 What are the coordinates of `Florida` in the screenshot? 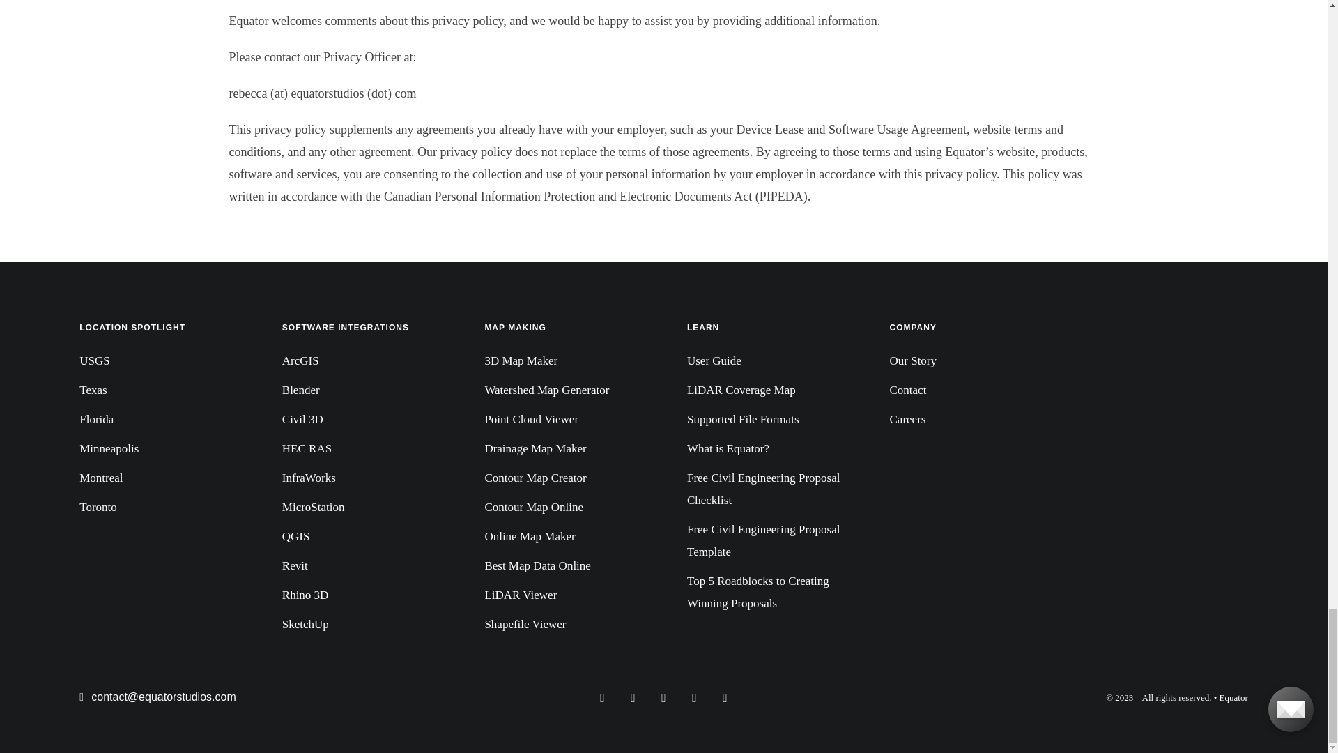 It's located at (157, 420).